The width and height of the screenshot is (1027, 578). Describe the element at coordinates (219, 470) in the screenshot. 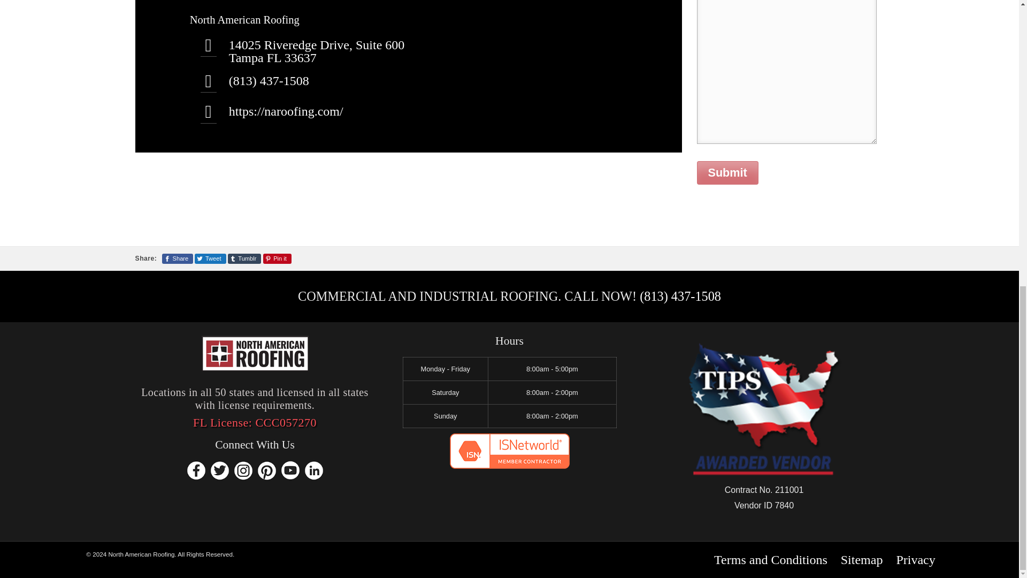

I see `Twitter` at that location.